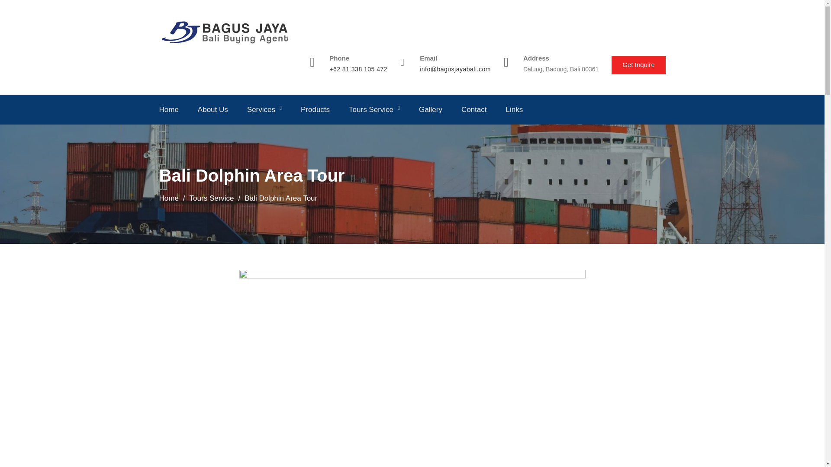 The image size is (831, 467). Describe the element at coordinates (286, 133) in the screenshot. I see `Sourcing Agent` at that location.